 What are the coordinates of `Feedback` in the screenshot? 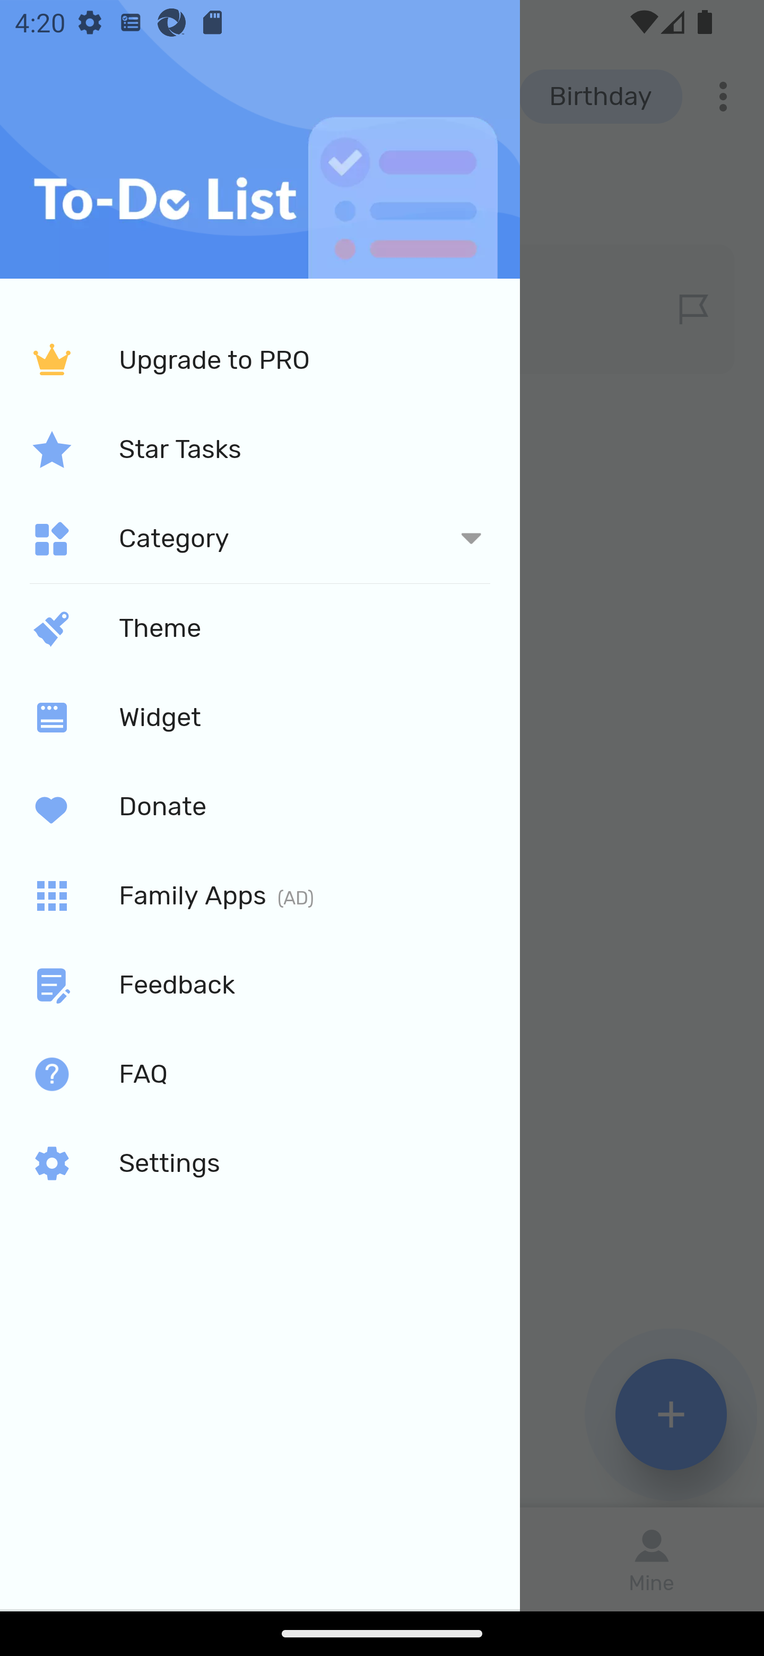 It's located at (260, 985).